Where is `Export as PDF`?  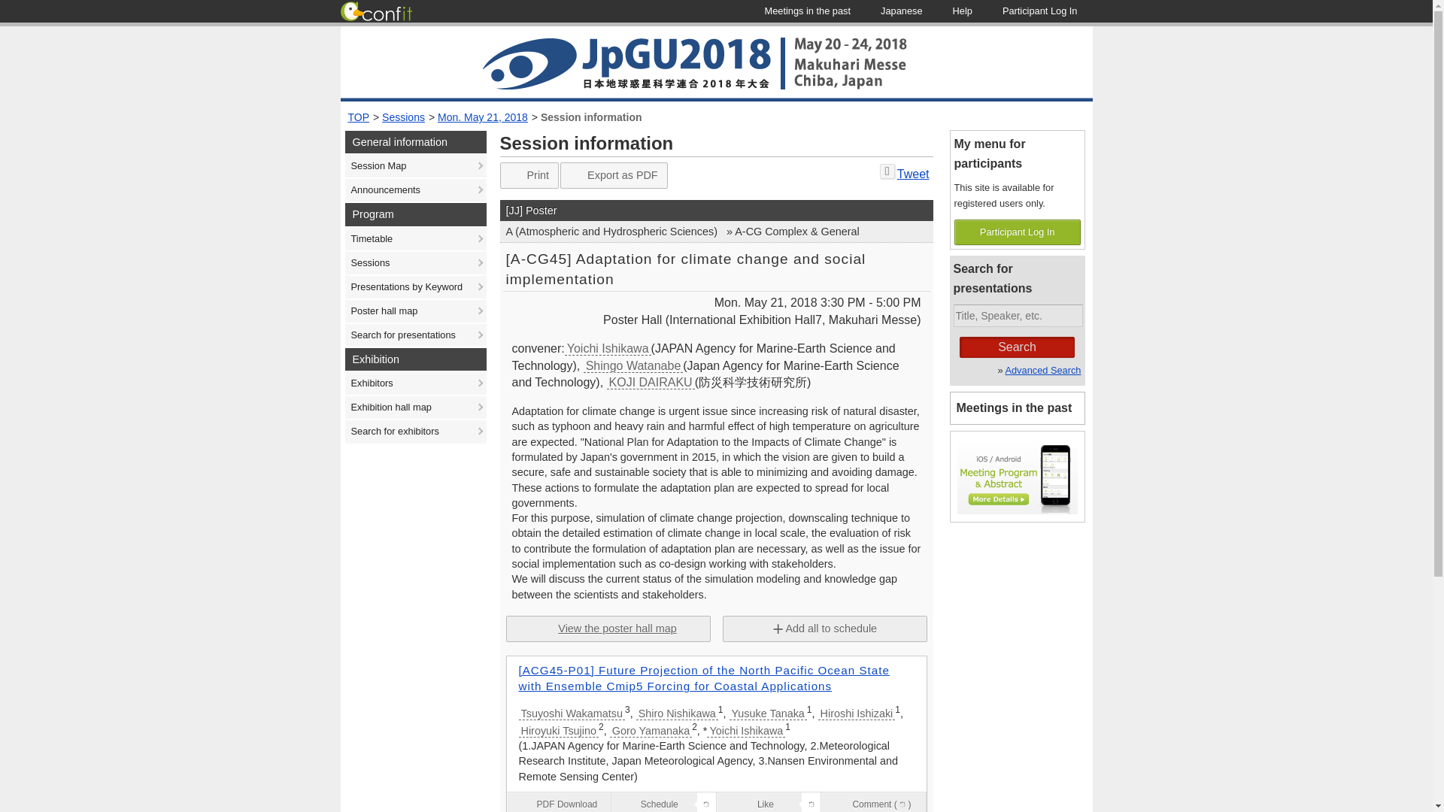
Export as PDF is located at coordinates (614, 175).